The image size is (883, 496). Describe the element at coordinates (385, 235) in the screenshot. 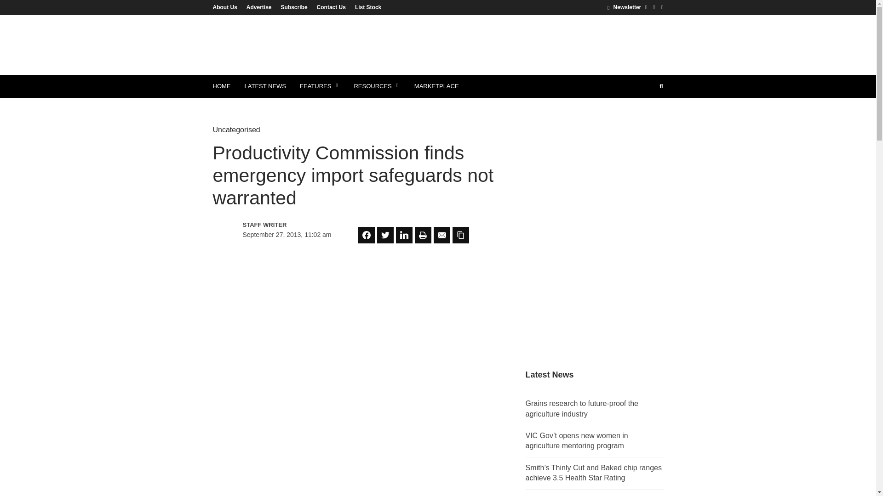

I see `Share on Twitter` at that location.